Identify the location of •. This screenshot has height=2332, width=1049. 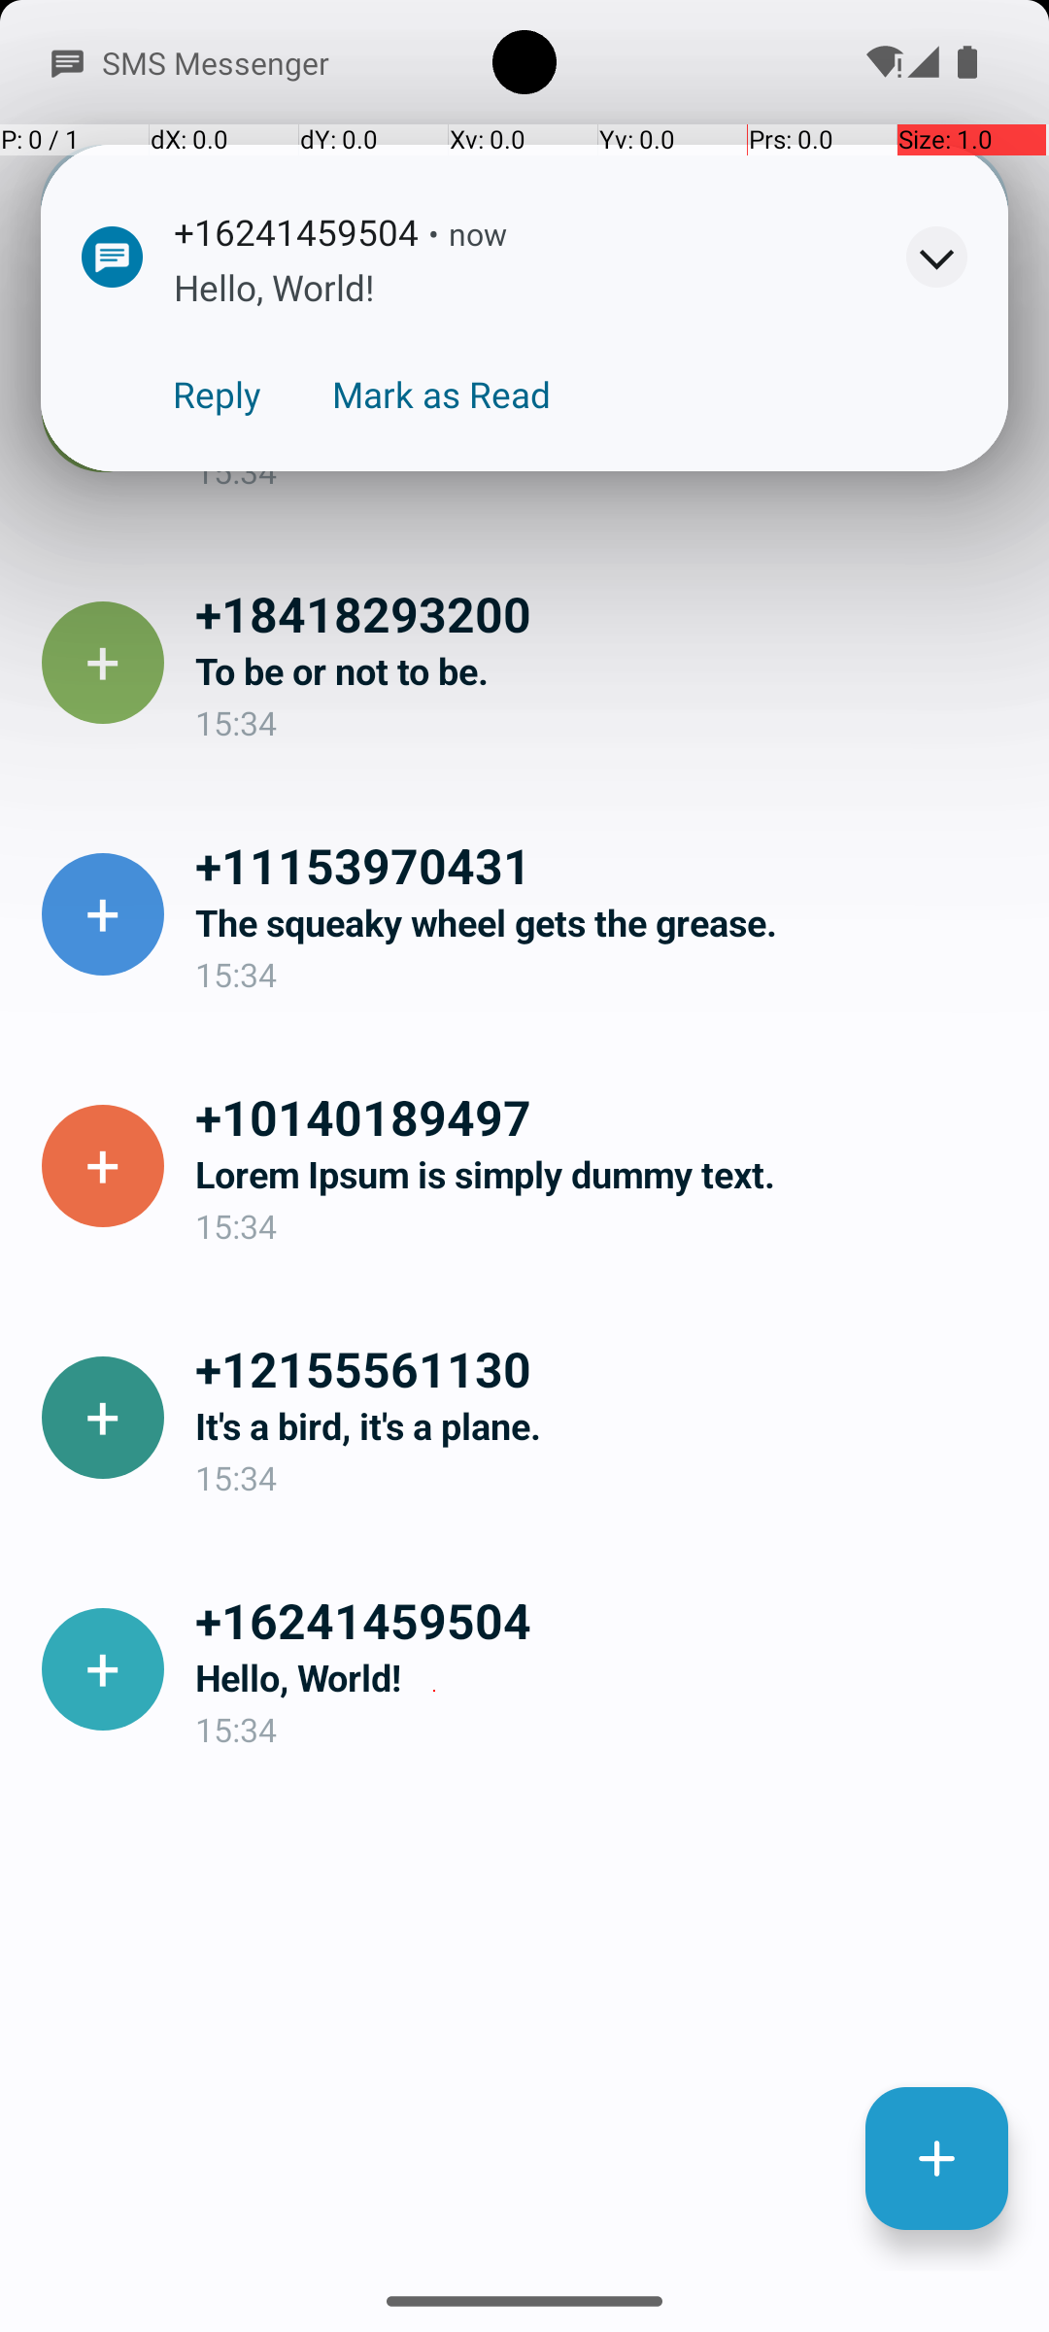
(433, 233).